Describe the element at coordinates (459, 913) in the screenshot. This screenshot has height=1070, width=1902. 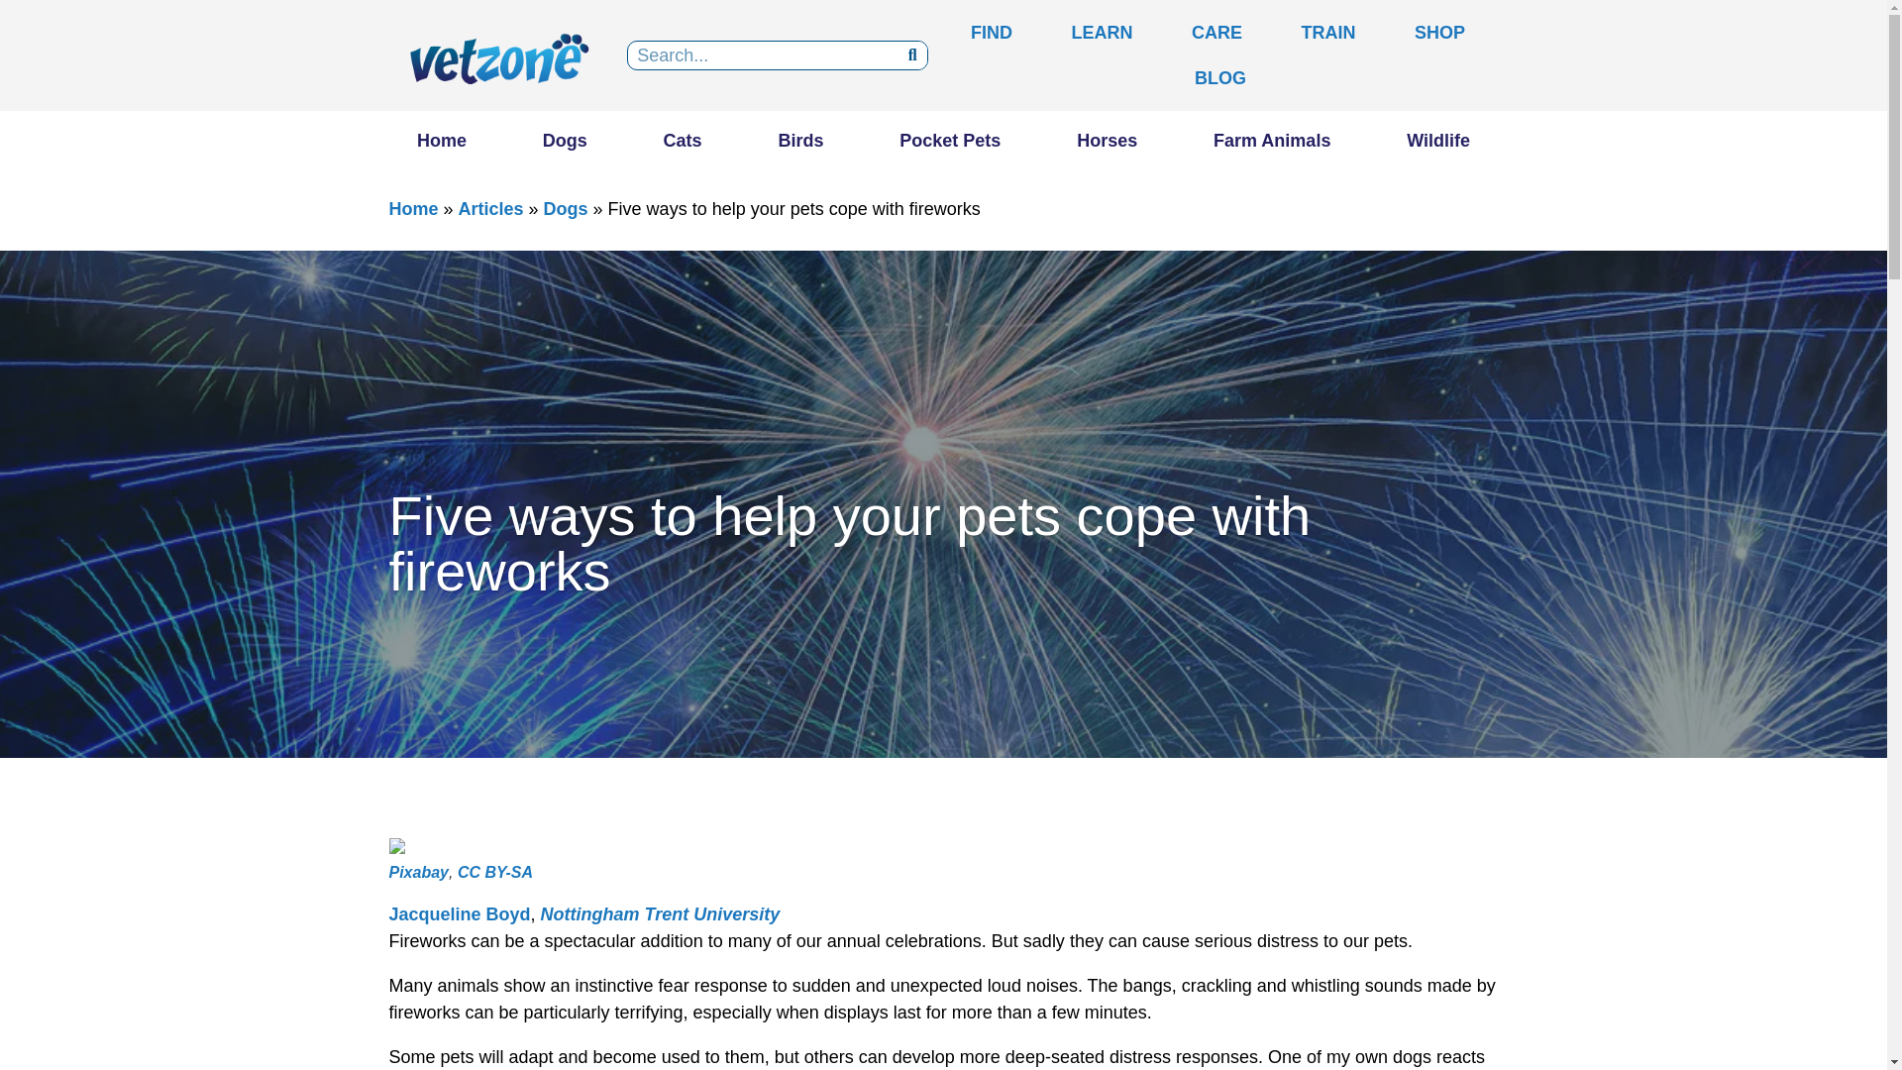
I see `Jacqueline Boyd` at that location.